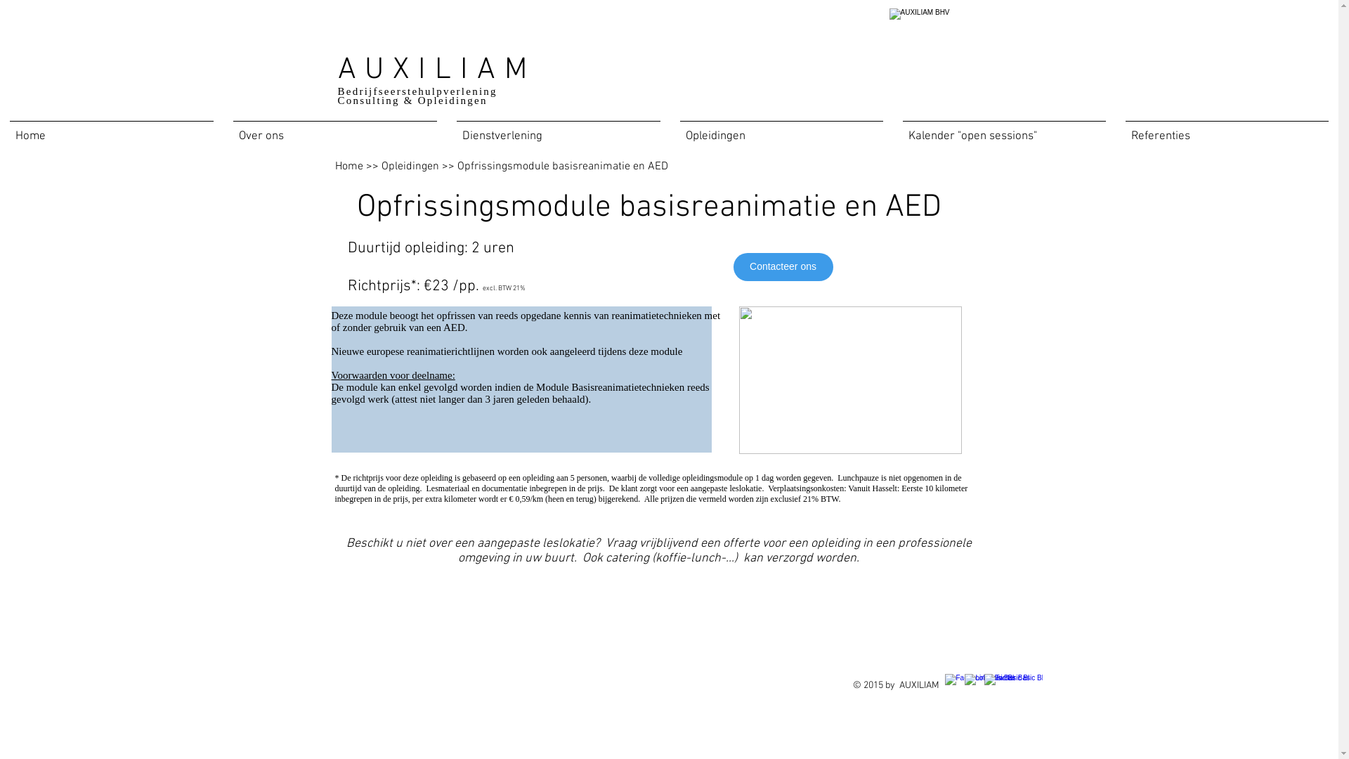  Describe the element at coordinates (348, 167) in the screenshot. I see `Home` at that location.